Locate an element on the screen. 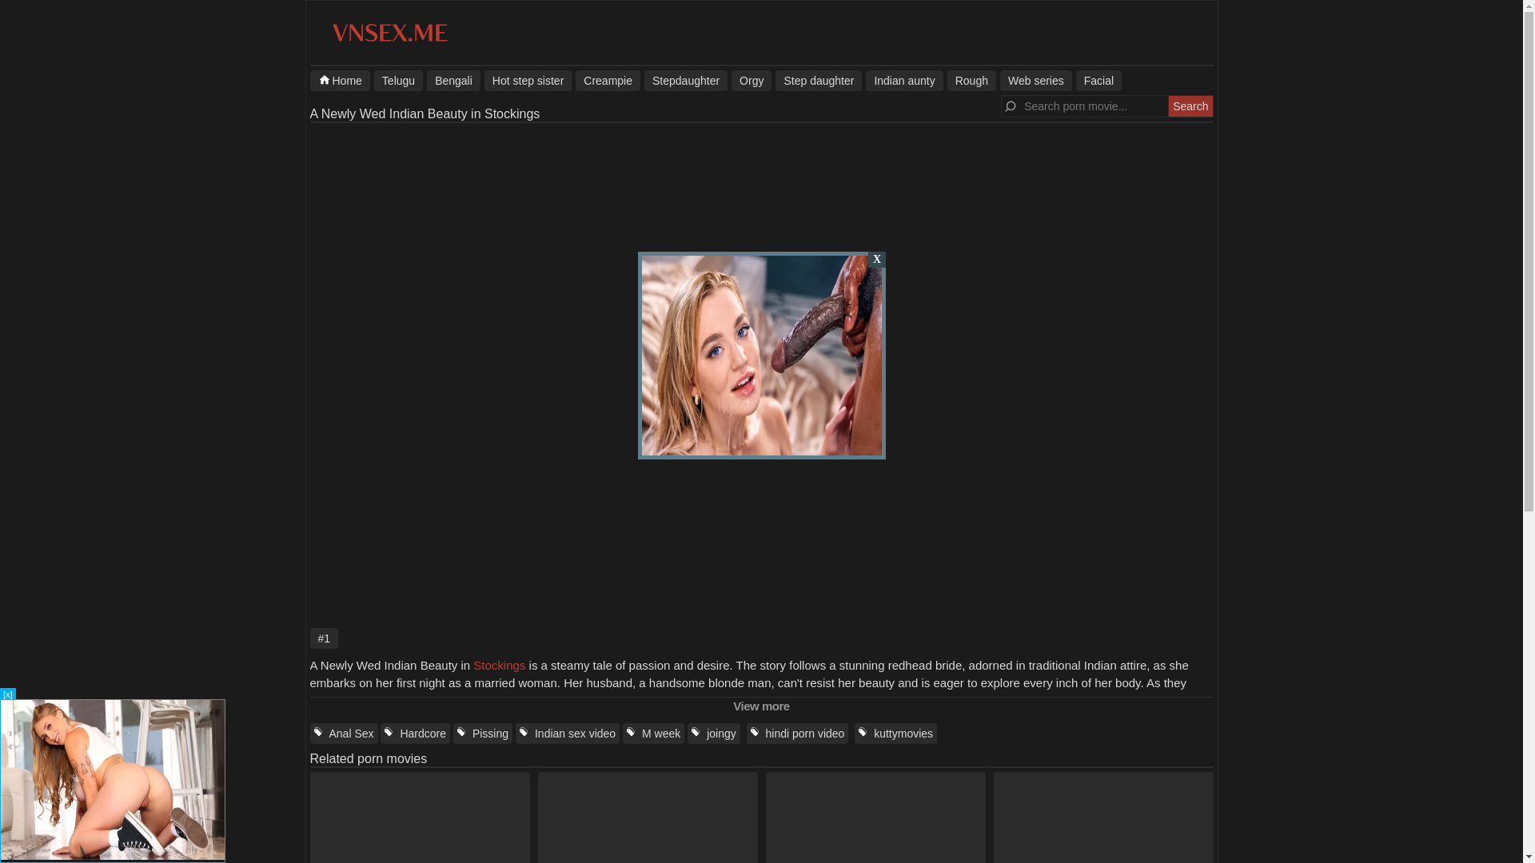  Pissing is located at coordinates (483, 734).